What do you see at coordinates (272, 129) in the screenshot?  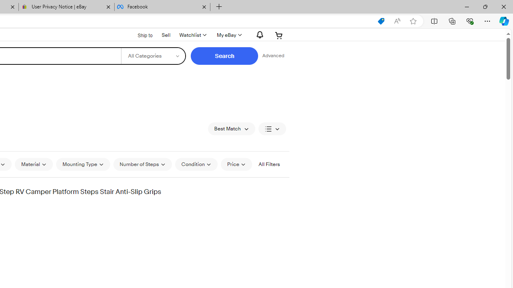 I see `View: List View` at bounding box center [272, 129].